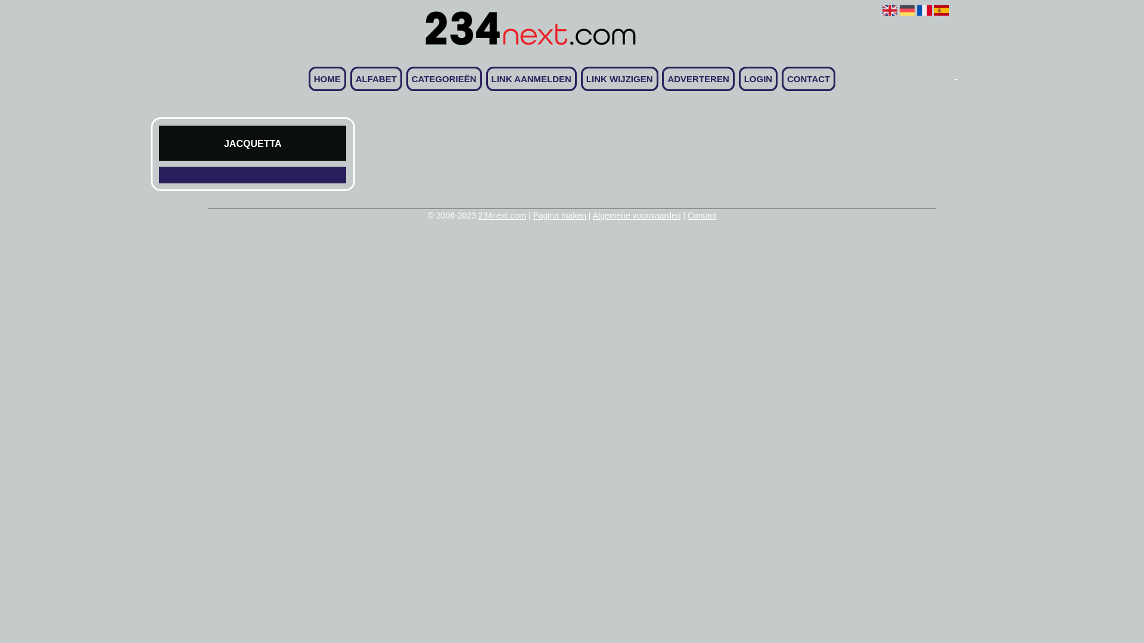 Image resolution: width=1144 pixels, height=643 pixels. What do you see at coordinates (636, 216) in the screenshot?
I see `Algemene voorwaarden` at bounding box center [636, 216].